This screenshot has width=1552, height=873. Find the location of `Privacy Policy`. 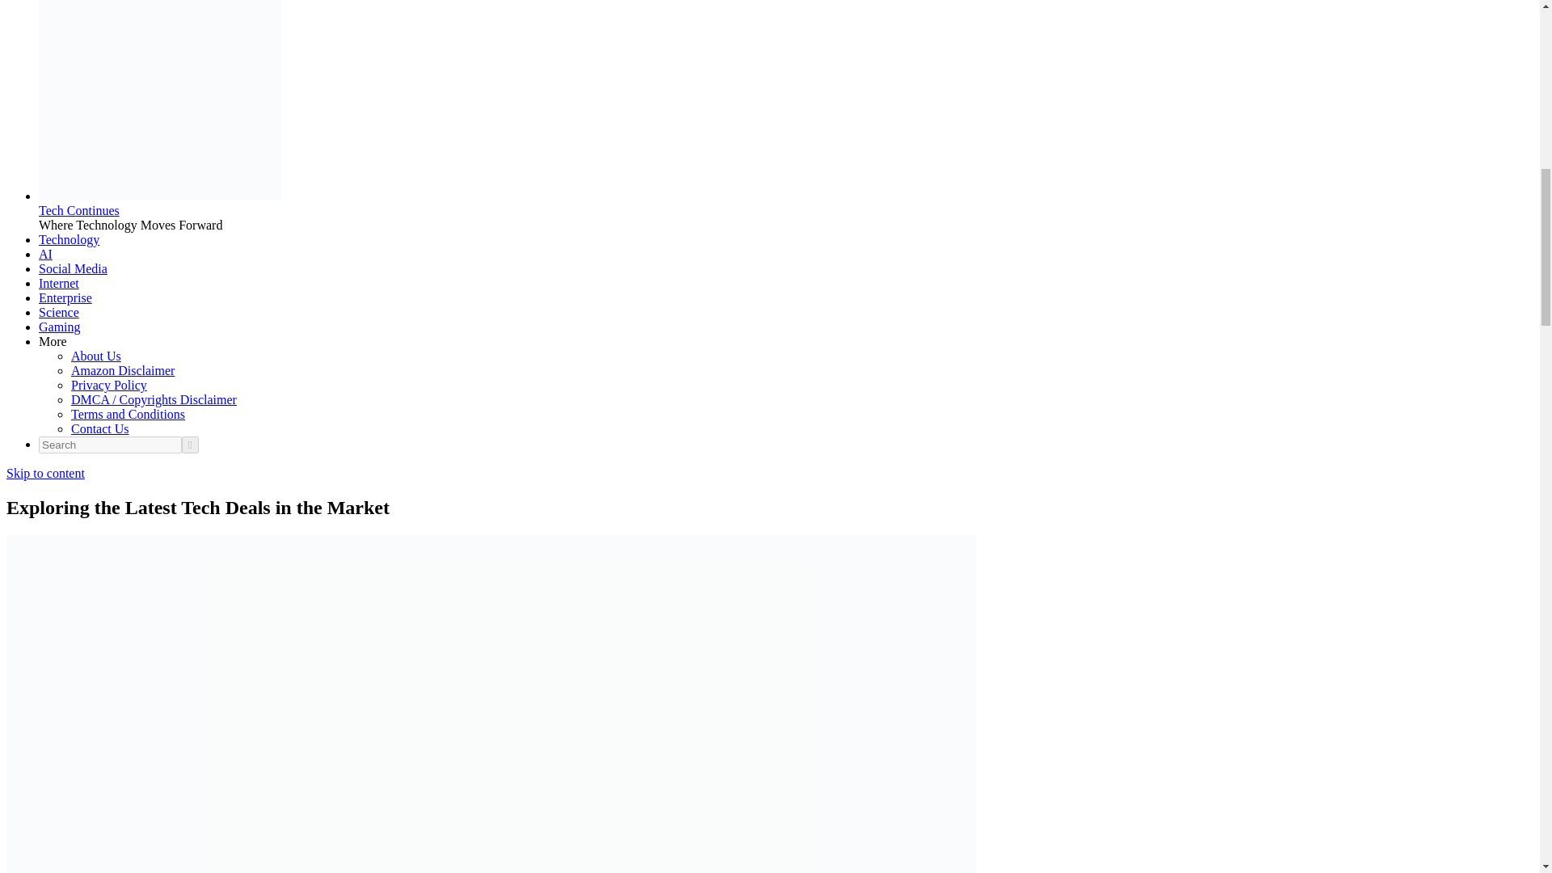

Privacy Policy is located at coordinates (109, 385).